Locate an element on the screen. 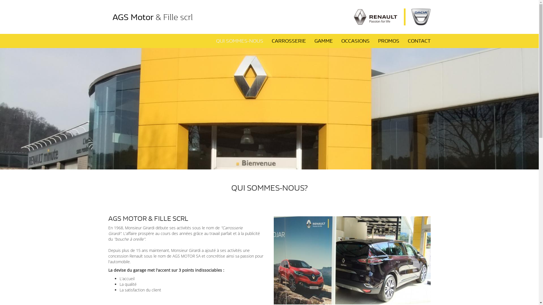  GAMME is located at coordinates (324, 41).